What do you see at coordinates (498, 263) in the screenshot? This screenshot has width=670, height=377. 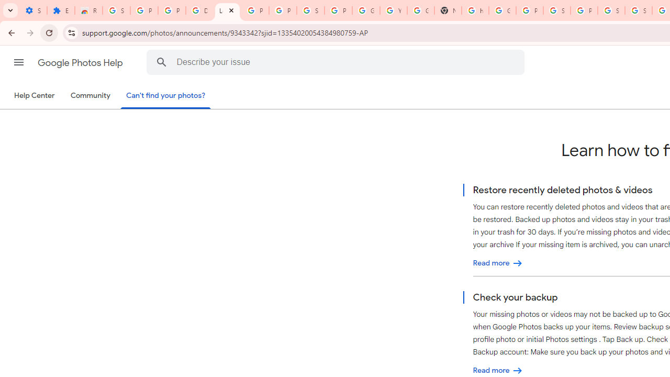 I see `Restore recently deleted photos & videos` at bounding box center [498, 263].